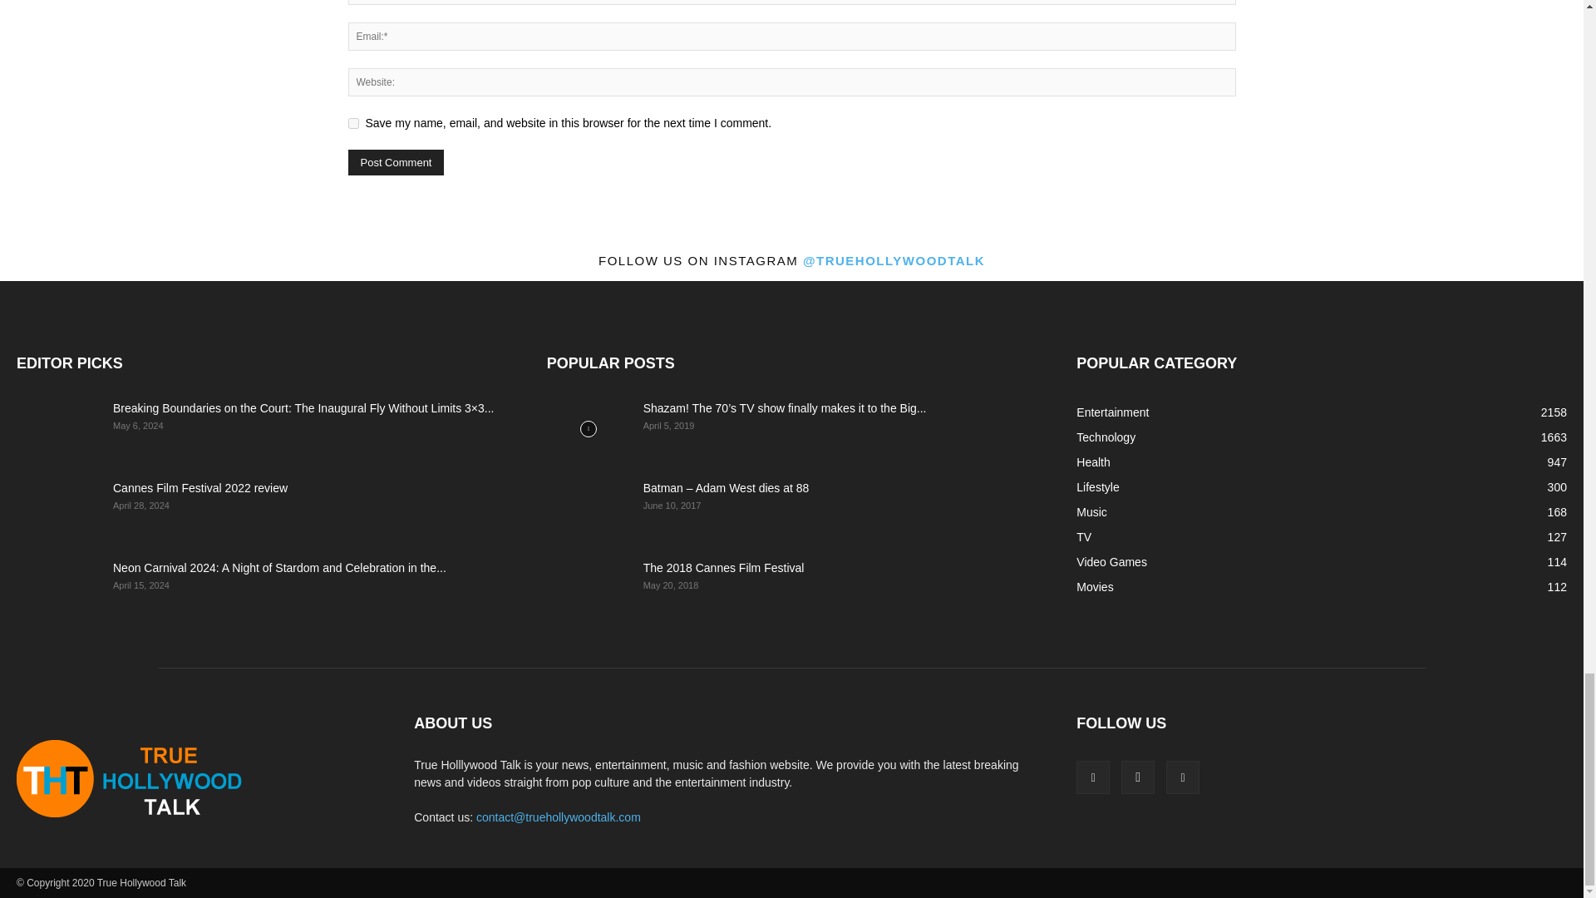 This screenshot has height=898, width=1596. I want to click on yes, so click(352, 123).